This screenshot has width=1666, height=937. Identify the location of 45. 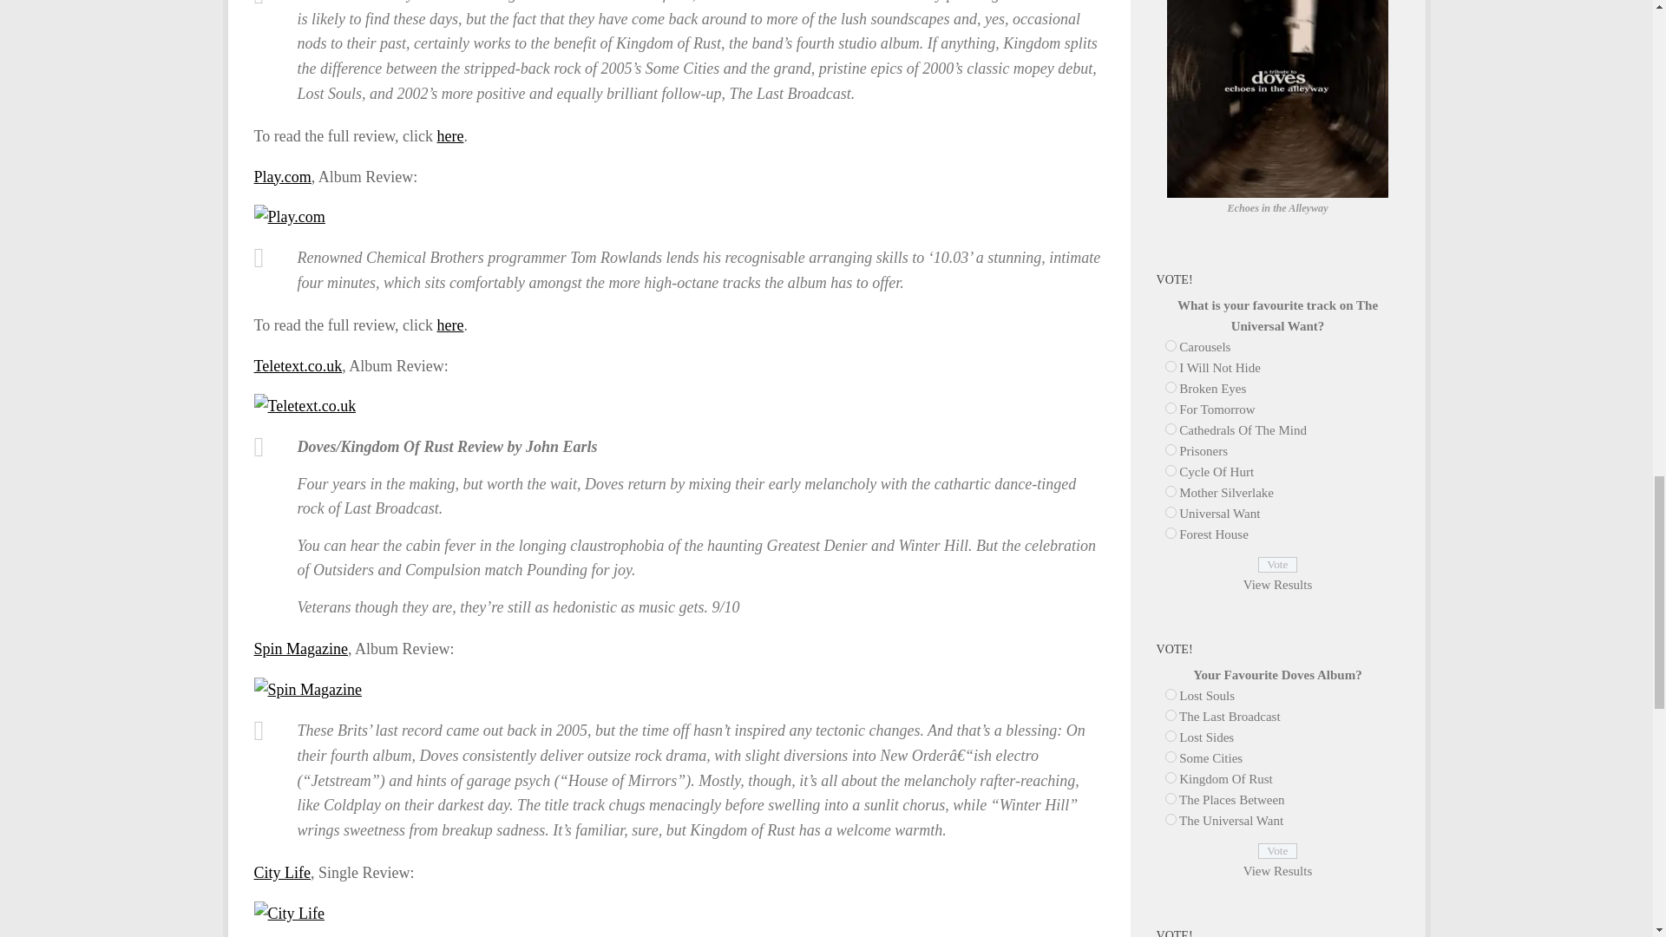
(1170, 366).